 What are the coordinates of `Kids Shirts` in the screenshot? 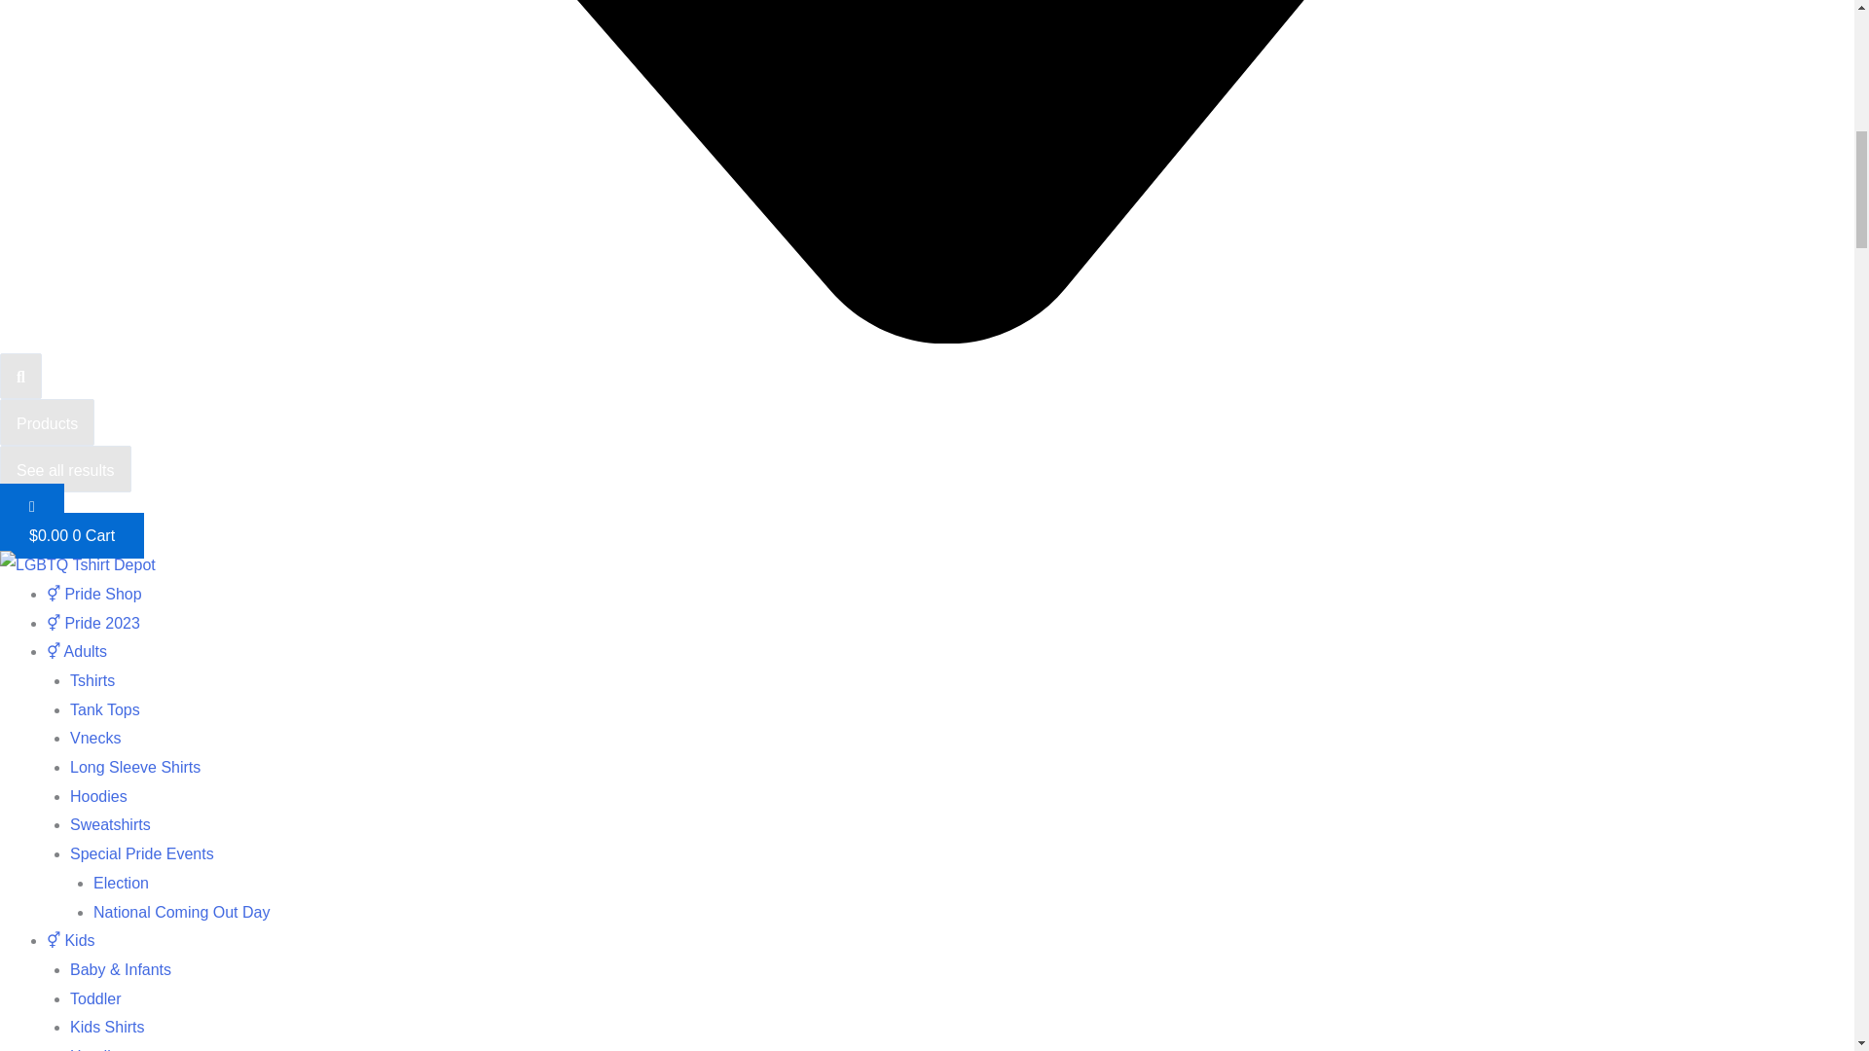 It's located at (107, 1026).